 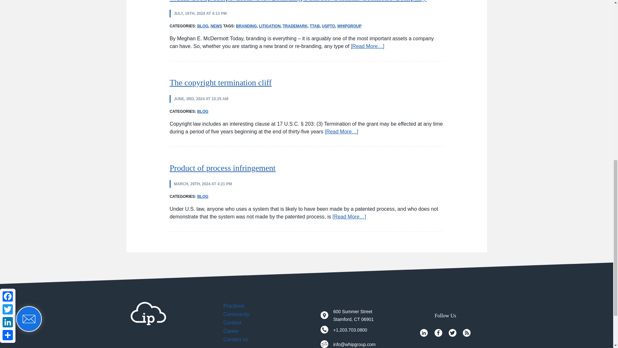 What do you see at coordinates (453, 333) in the screenshot?
I see `Twitter` at bounding box center [453, 333].